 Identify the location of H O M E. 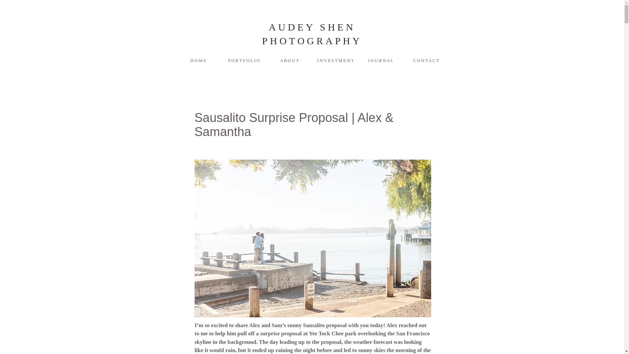
(198, 60).